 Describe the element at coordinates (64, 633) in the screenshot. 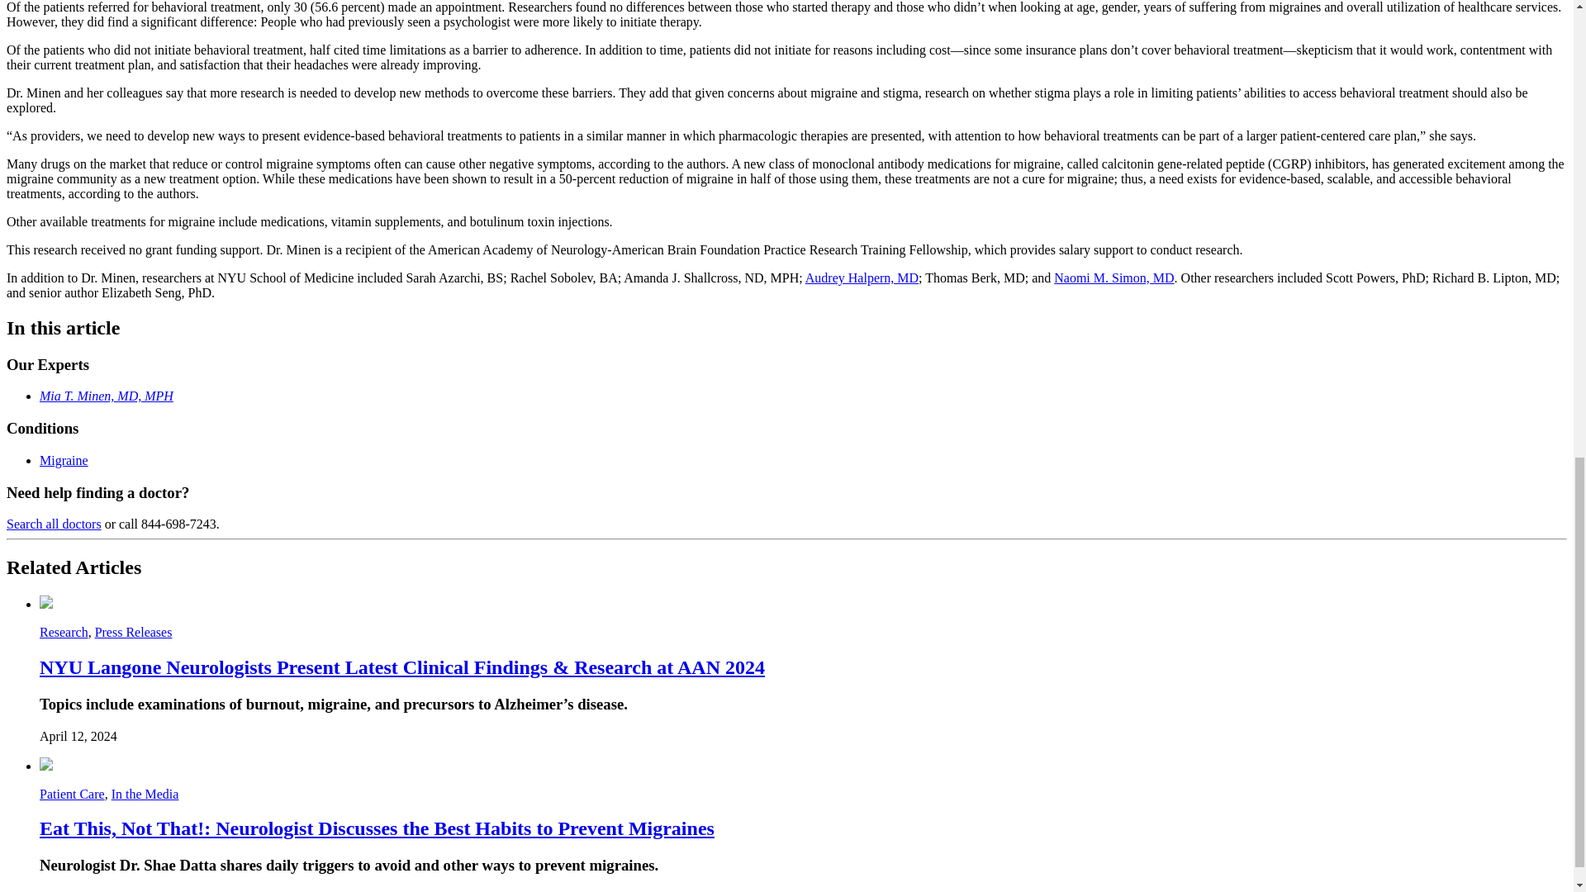

I see `Research` at that location.